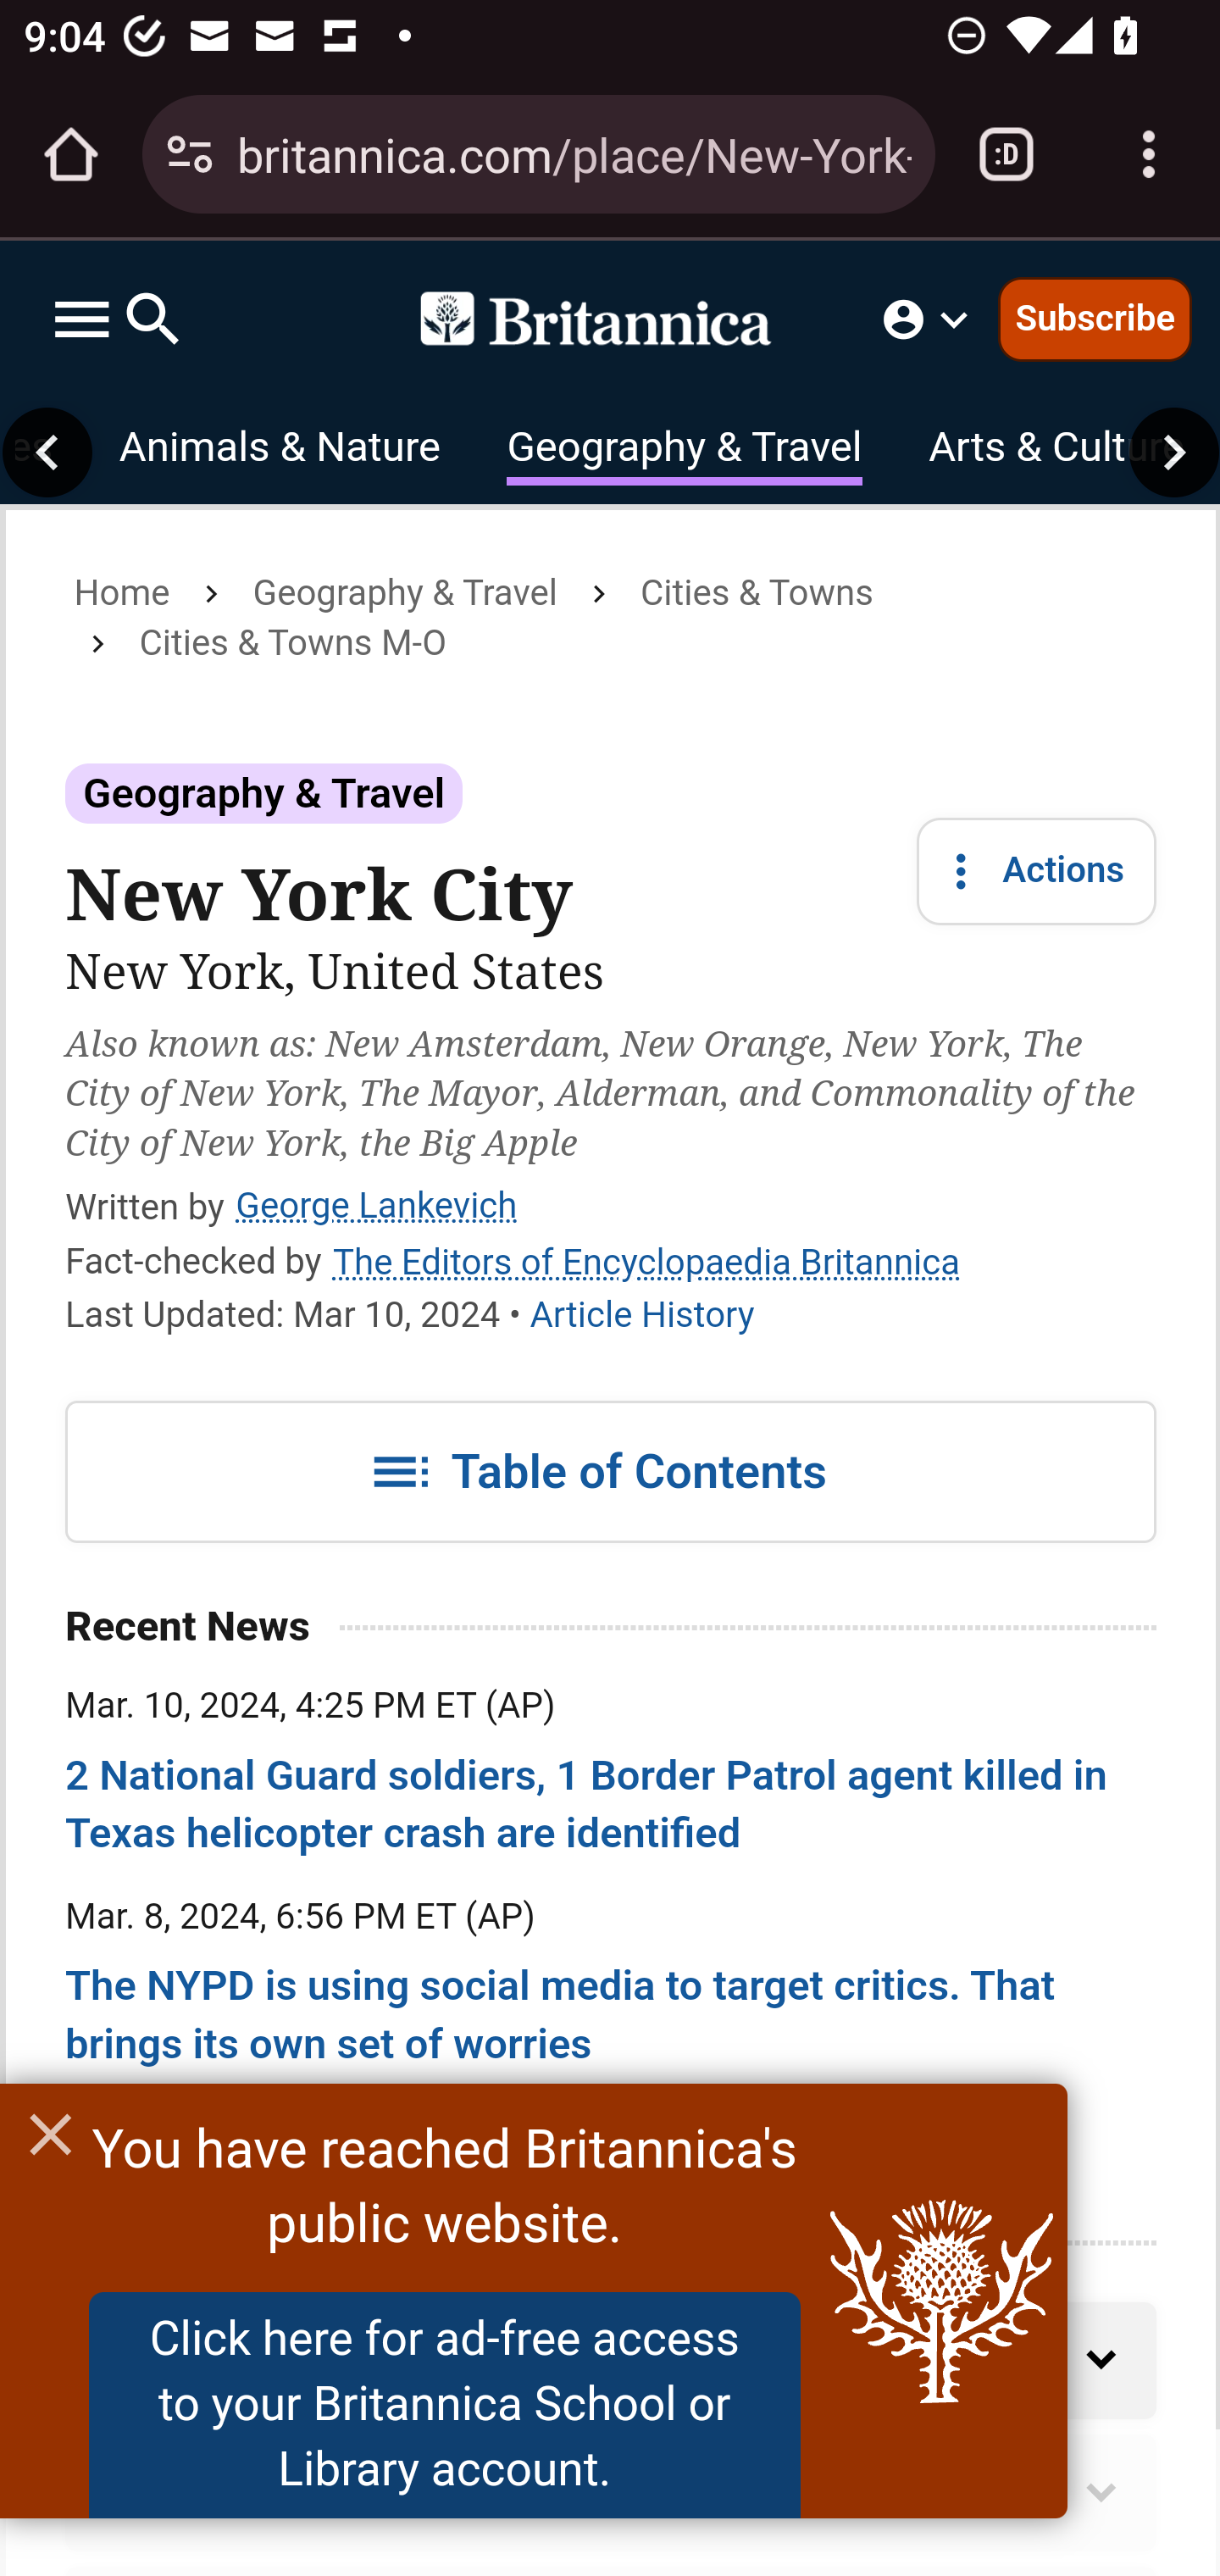 Image resolution: width=1220 pixels, height=2576 pixels. I want to click on Next, so click(1173, 452).